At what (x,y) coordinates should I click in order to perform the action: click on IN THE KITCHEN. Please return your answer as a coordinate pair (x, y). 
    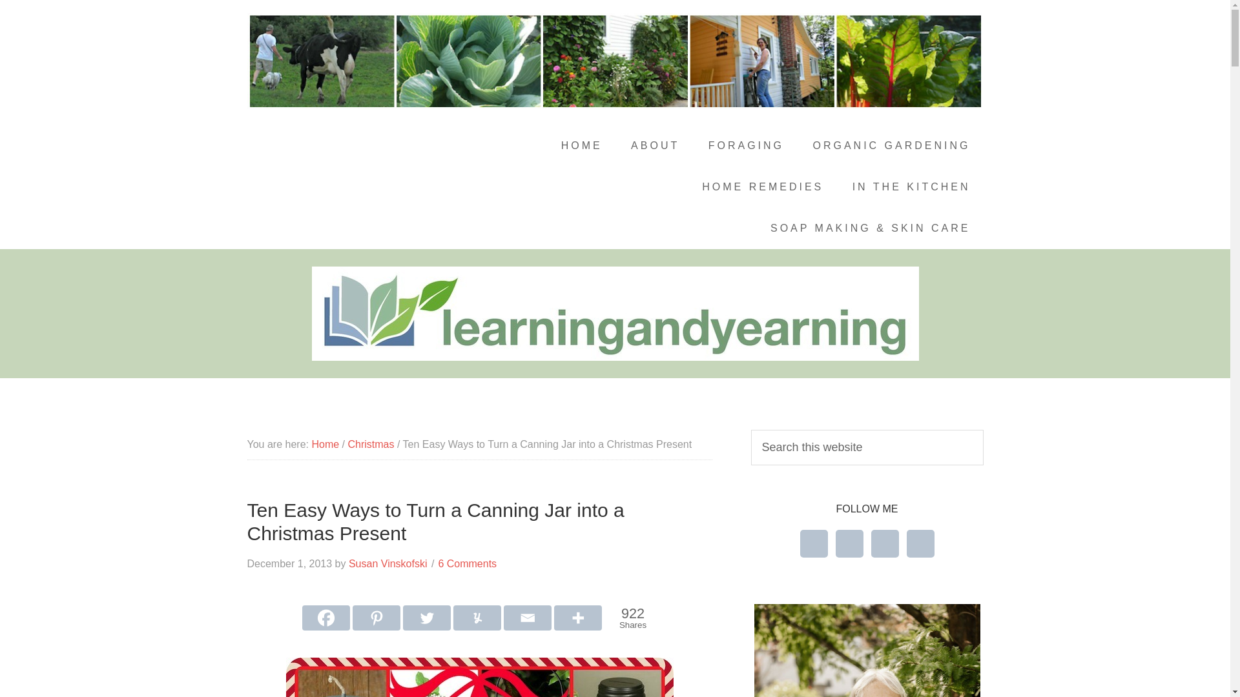
    Looking at the image, I should click on (911, 187).